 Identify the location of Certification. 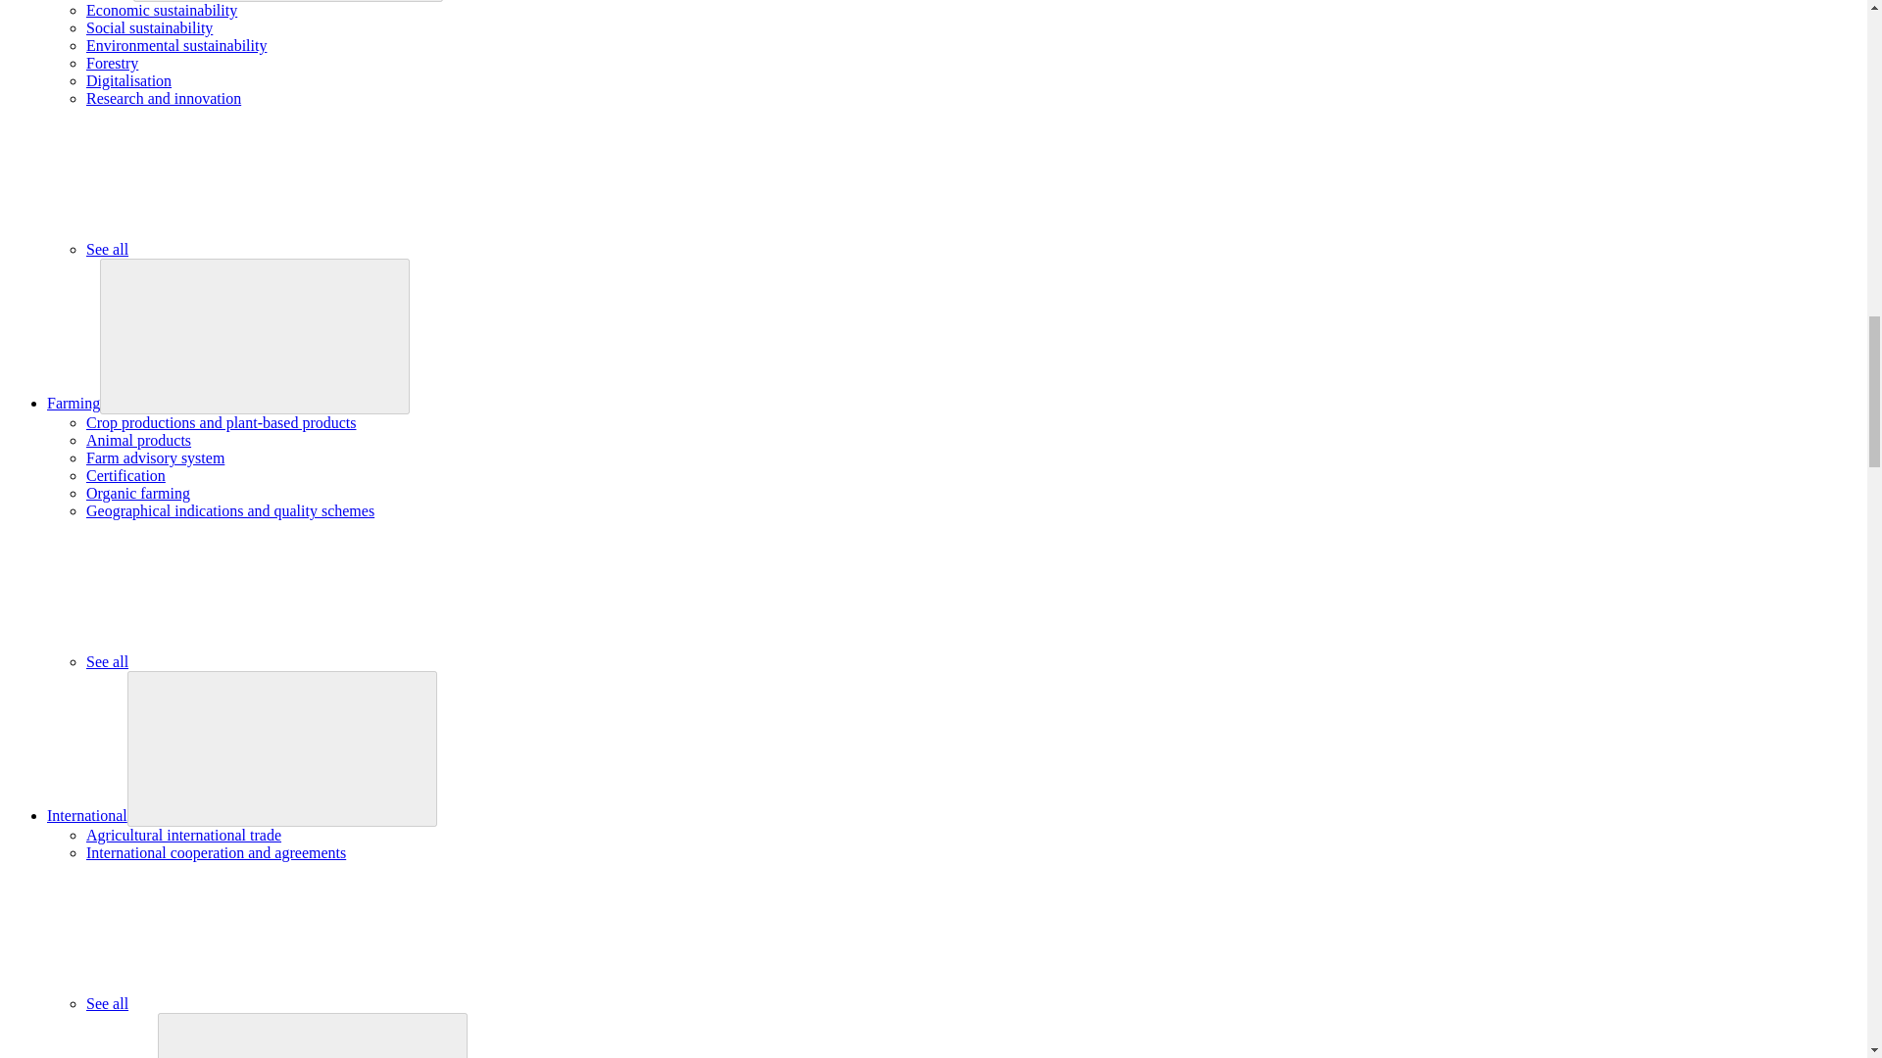
(125, 475).